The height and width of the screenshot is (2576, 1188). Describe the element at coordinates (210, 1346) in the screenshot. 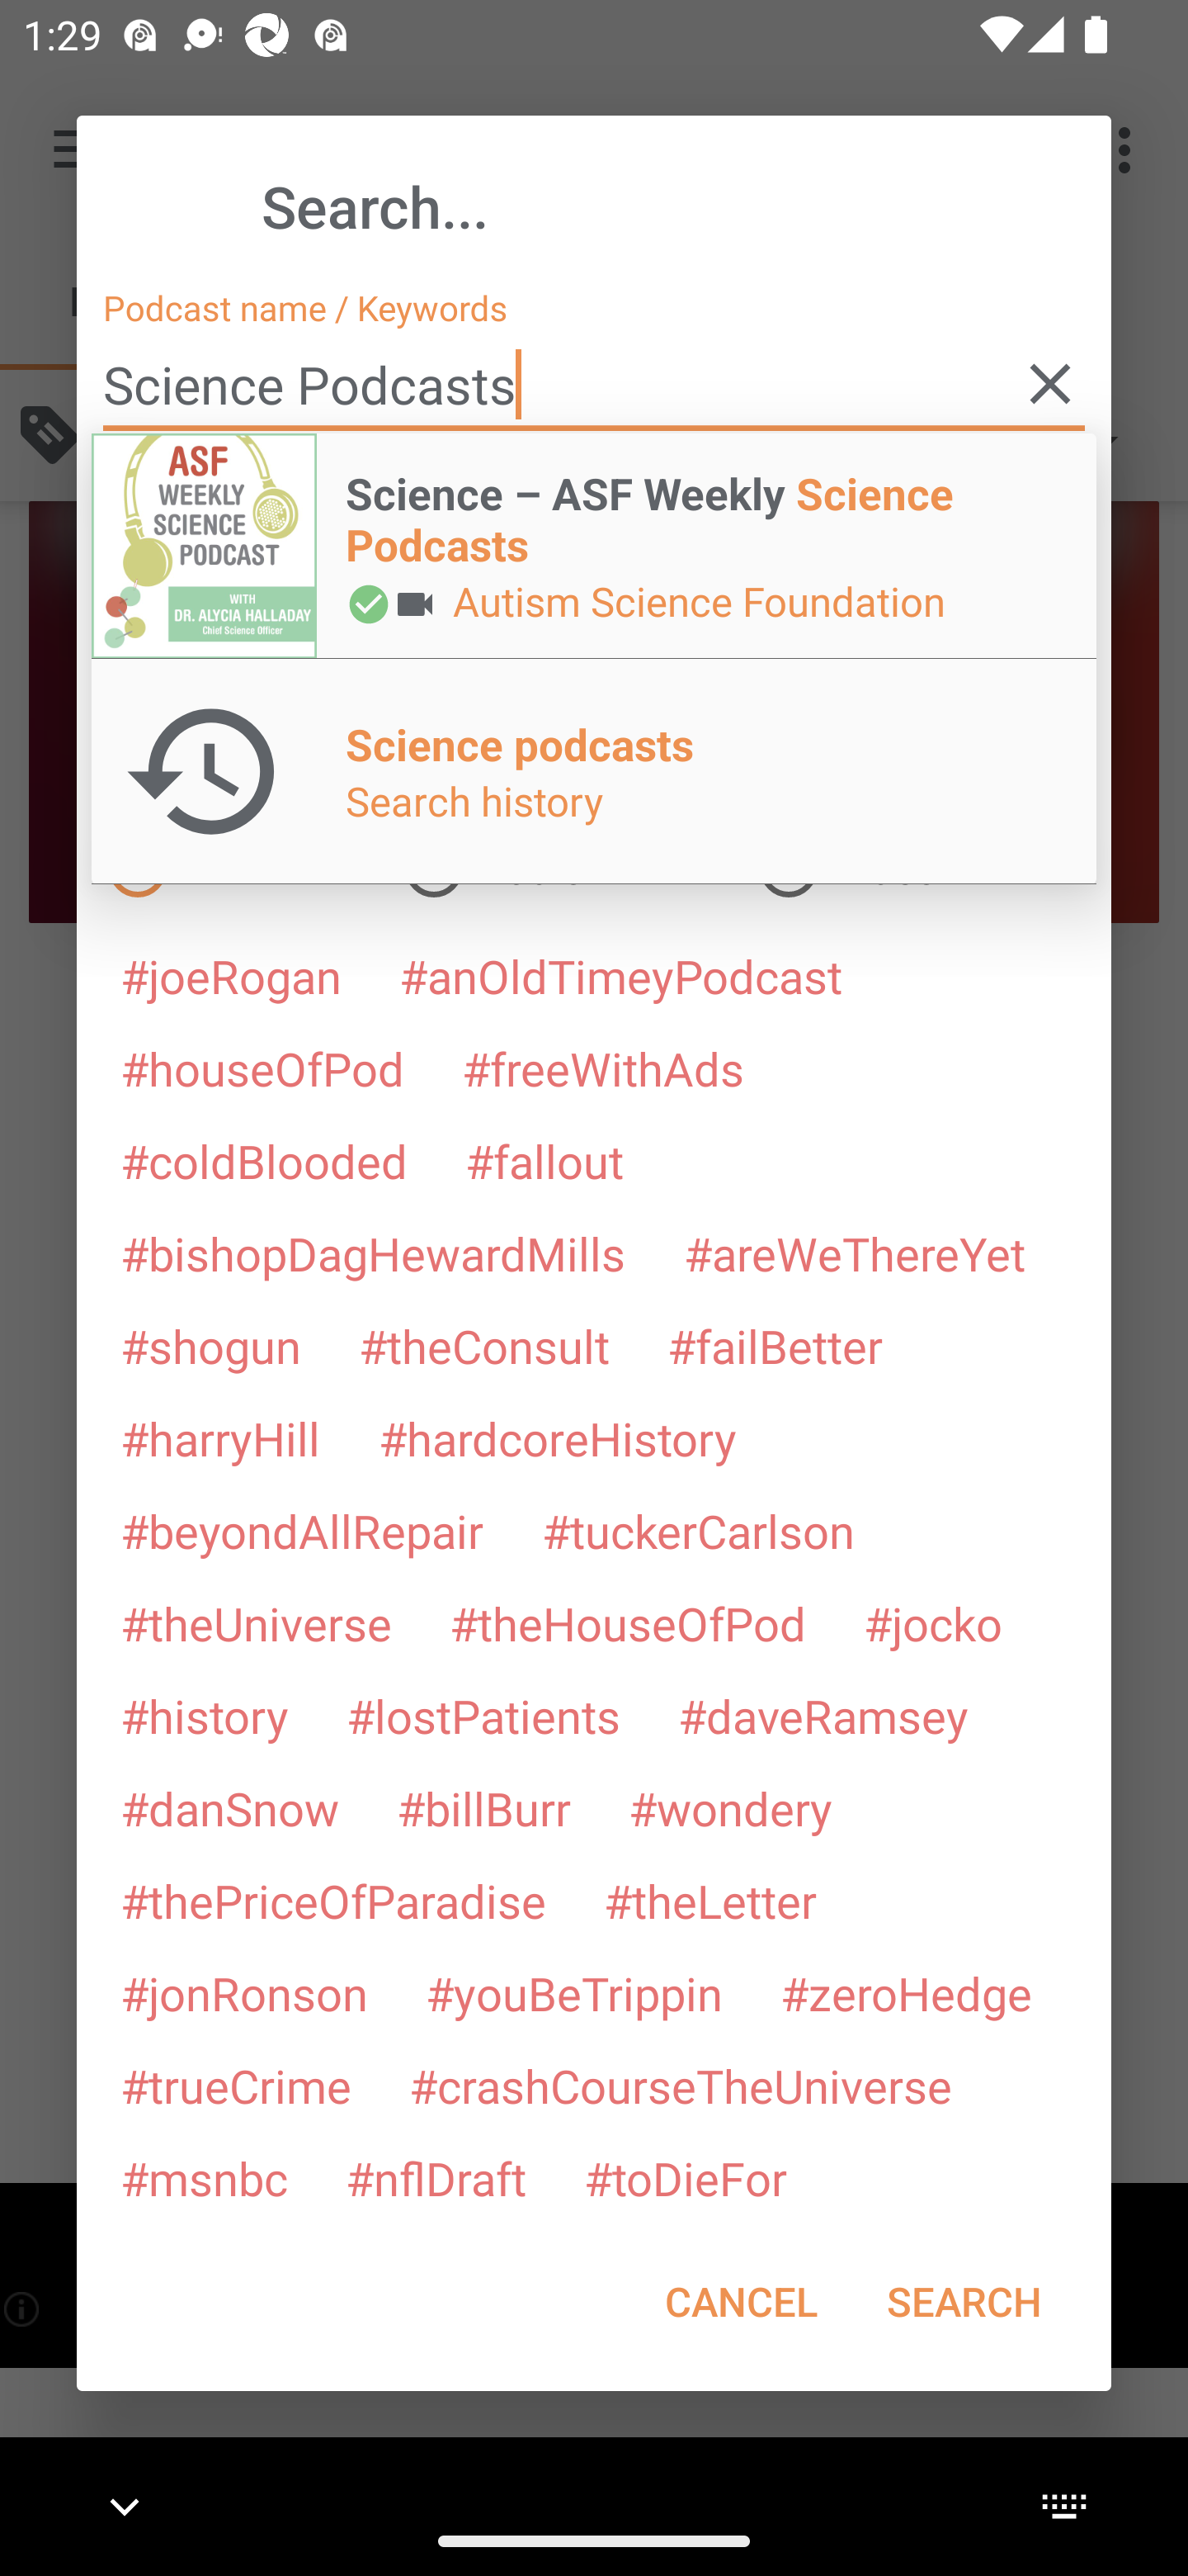

I see `#shogun` at that location.